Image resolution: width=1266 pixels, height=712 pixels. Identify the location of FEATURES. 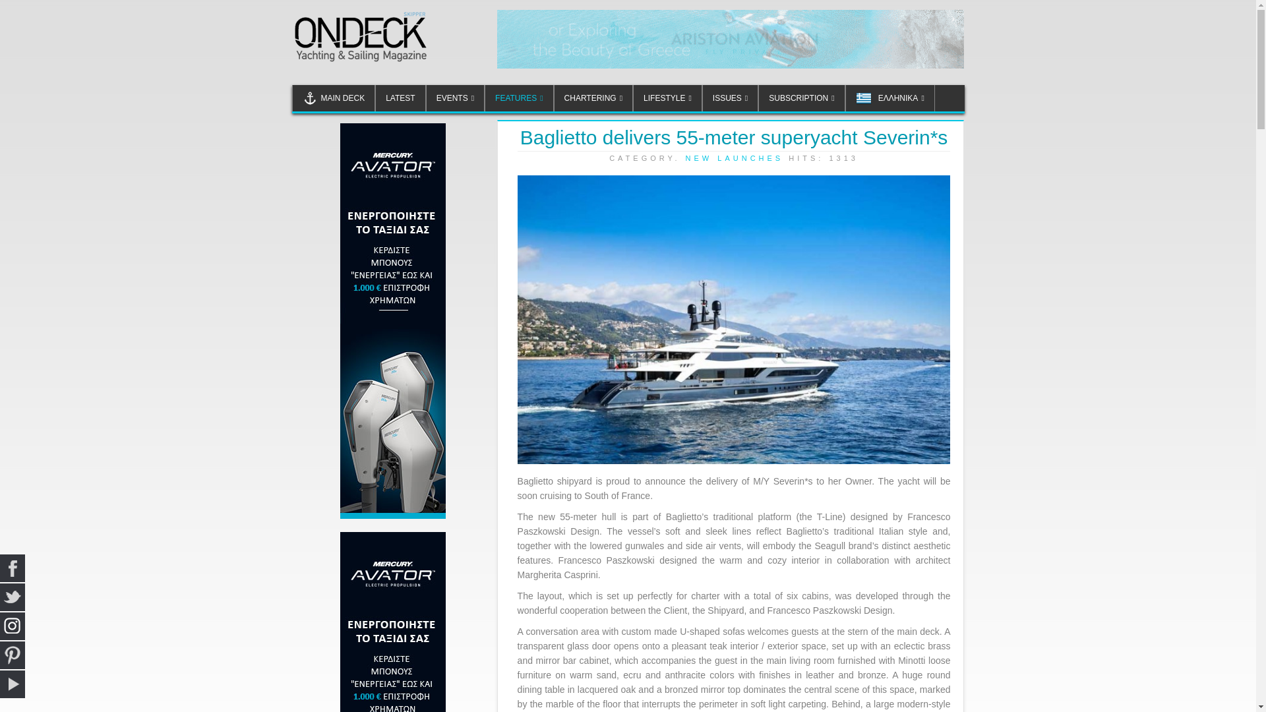
(519, 98).